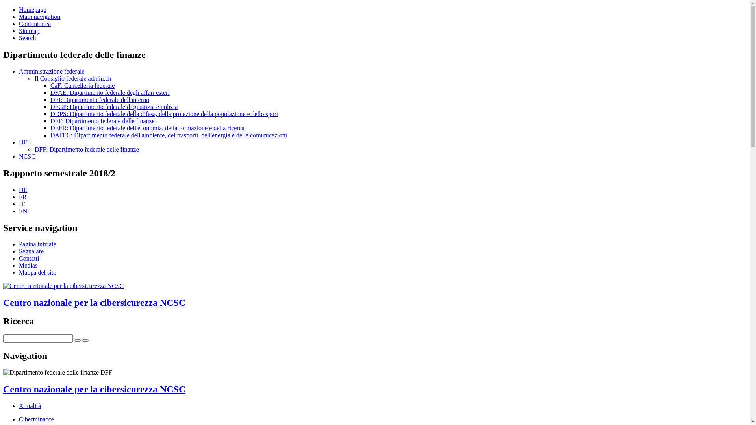 Image resolution: width=756 pixels, height=425 pixels. Describe the element at coordinates (114, 107) in the screenshot. I see `DFGP: Dipartimento federale di giustizia e polizia` at that location.